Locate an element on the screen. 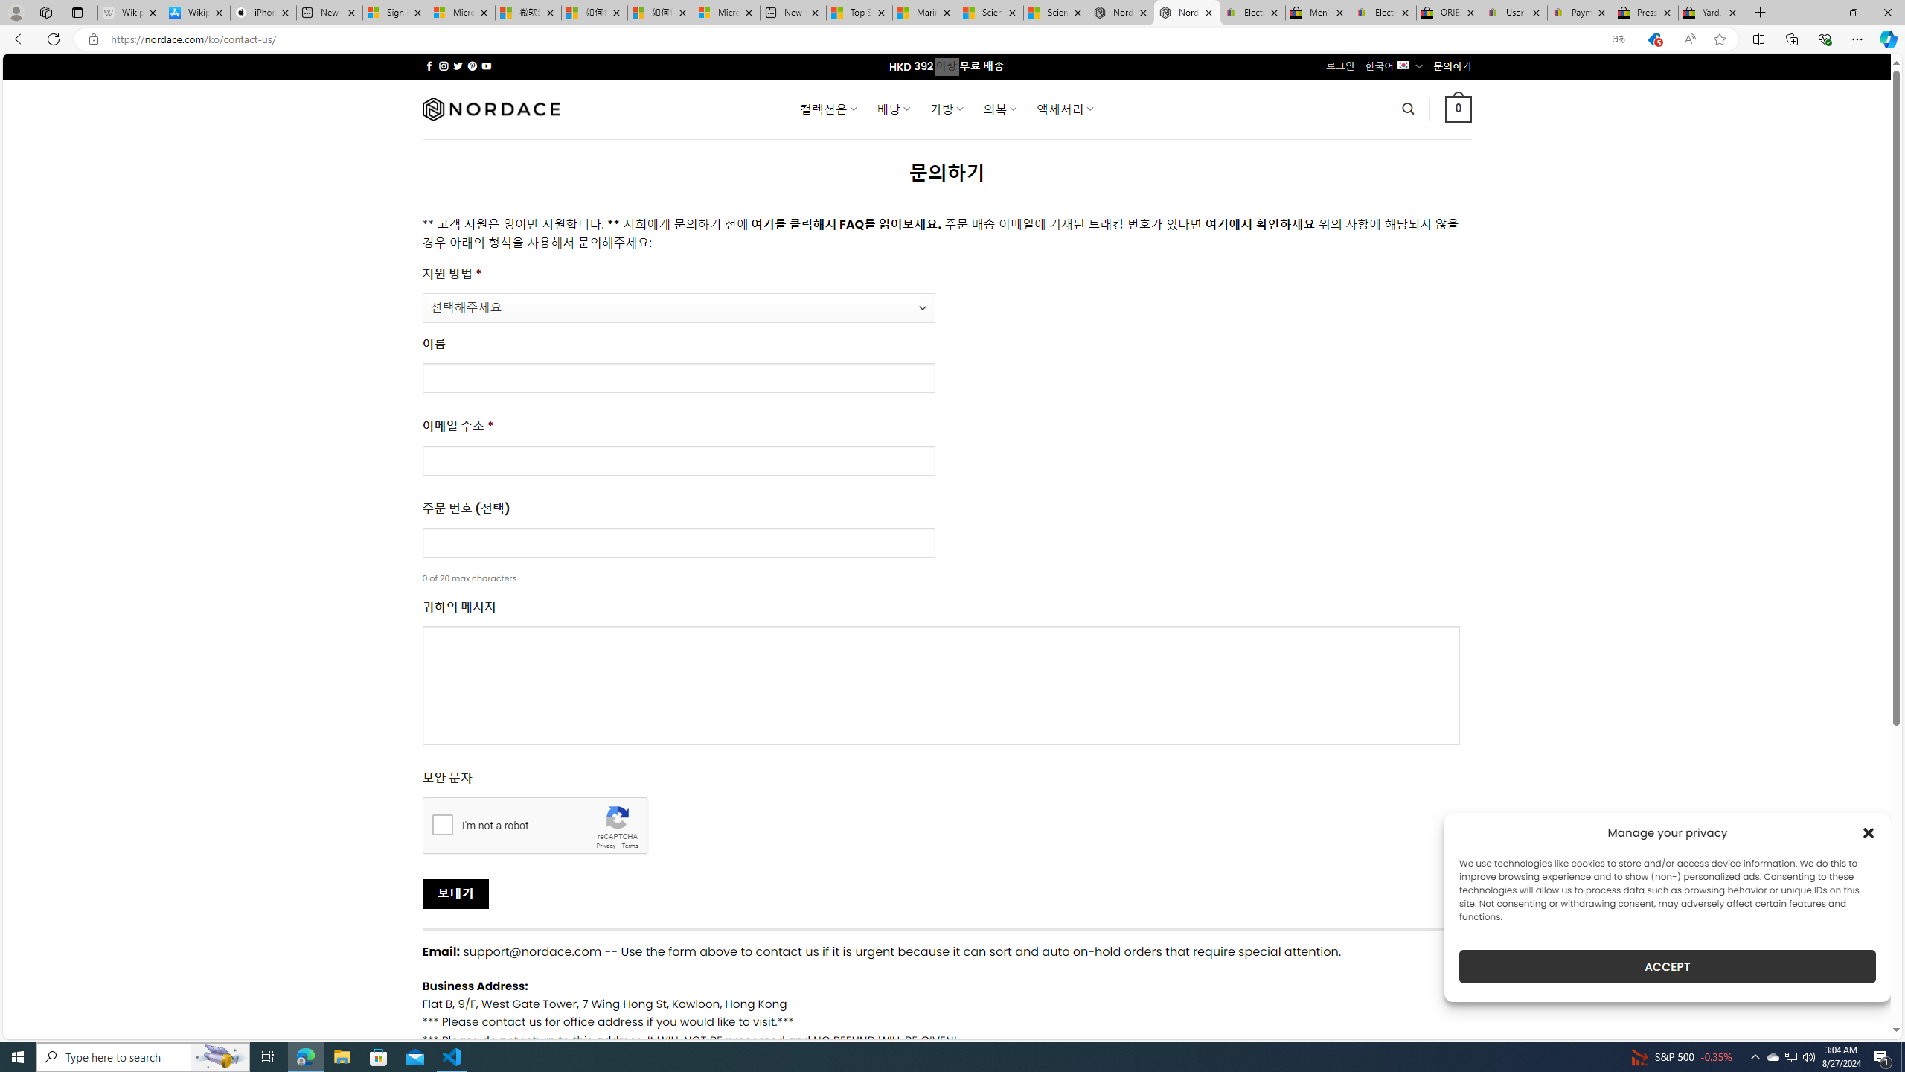  Terms is located at coordinates (630, 846).